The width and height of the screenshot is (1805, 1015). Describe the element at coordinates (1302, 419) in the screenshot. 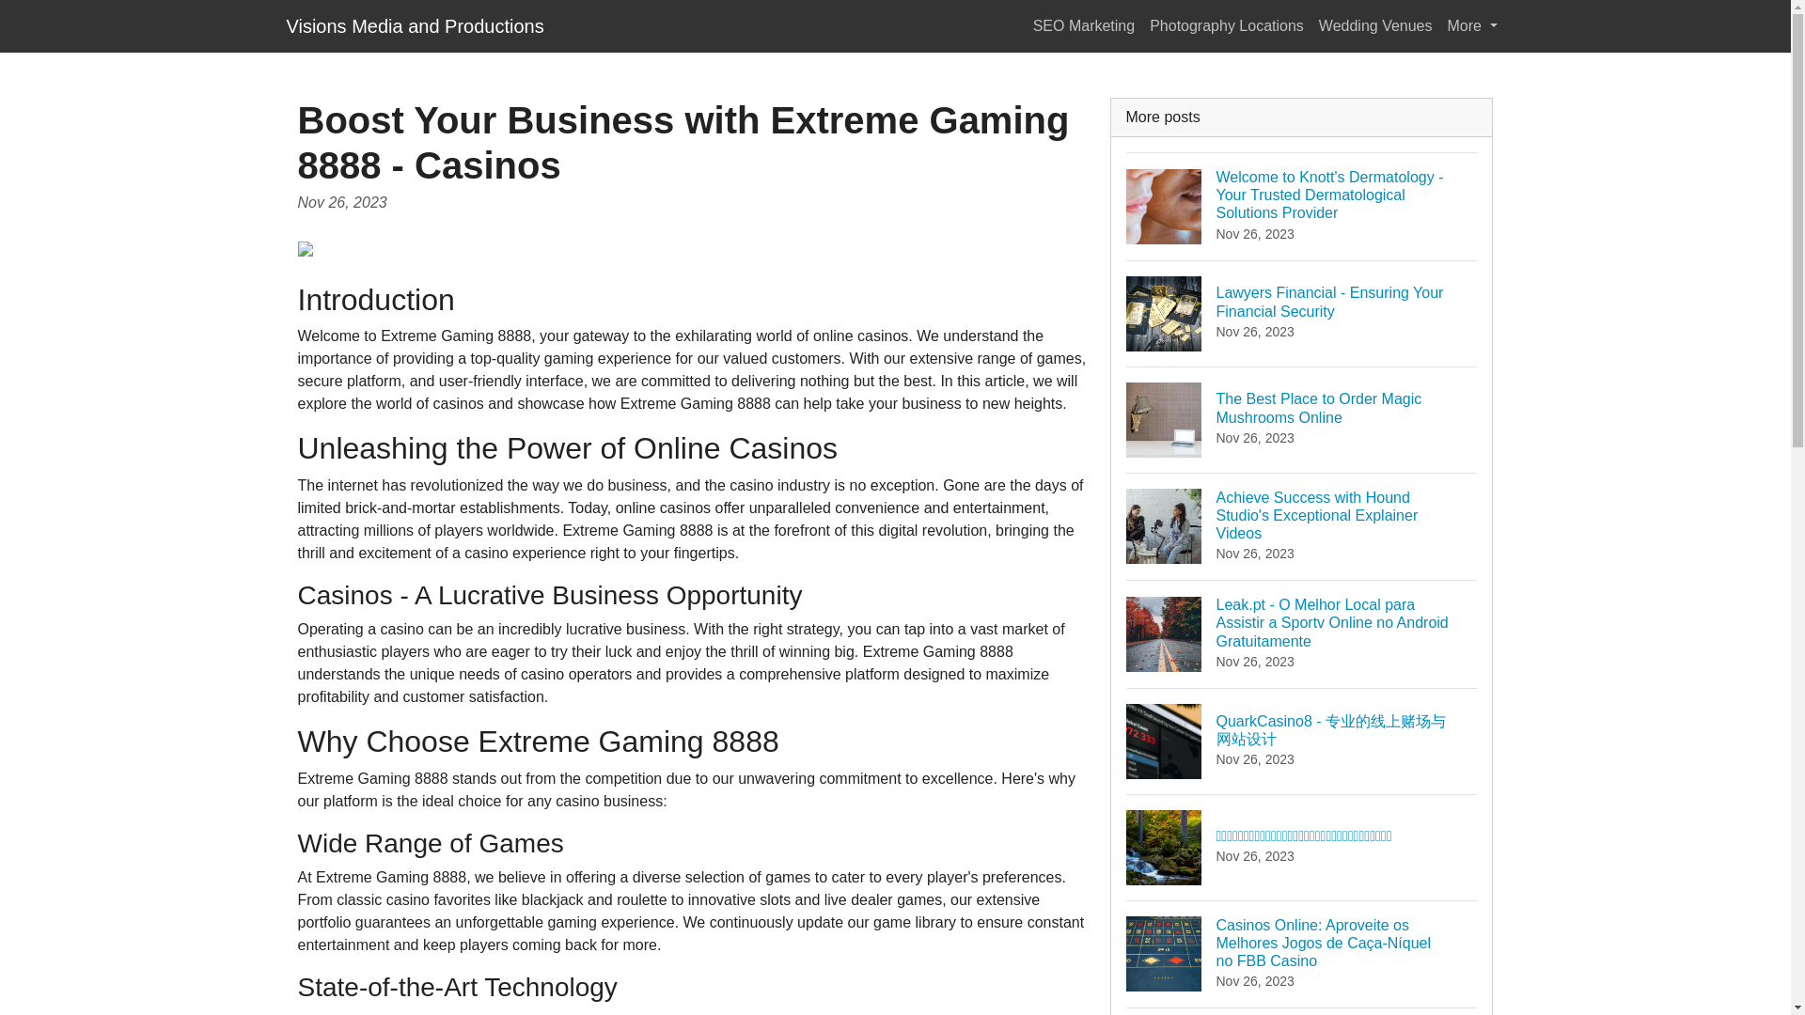

I see `Visions Media and Productions` at that location.